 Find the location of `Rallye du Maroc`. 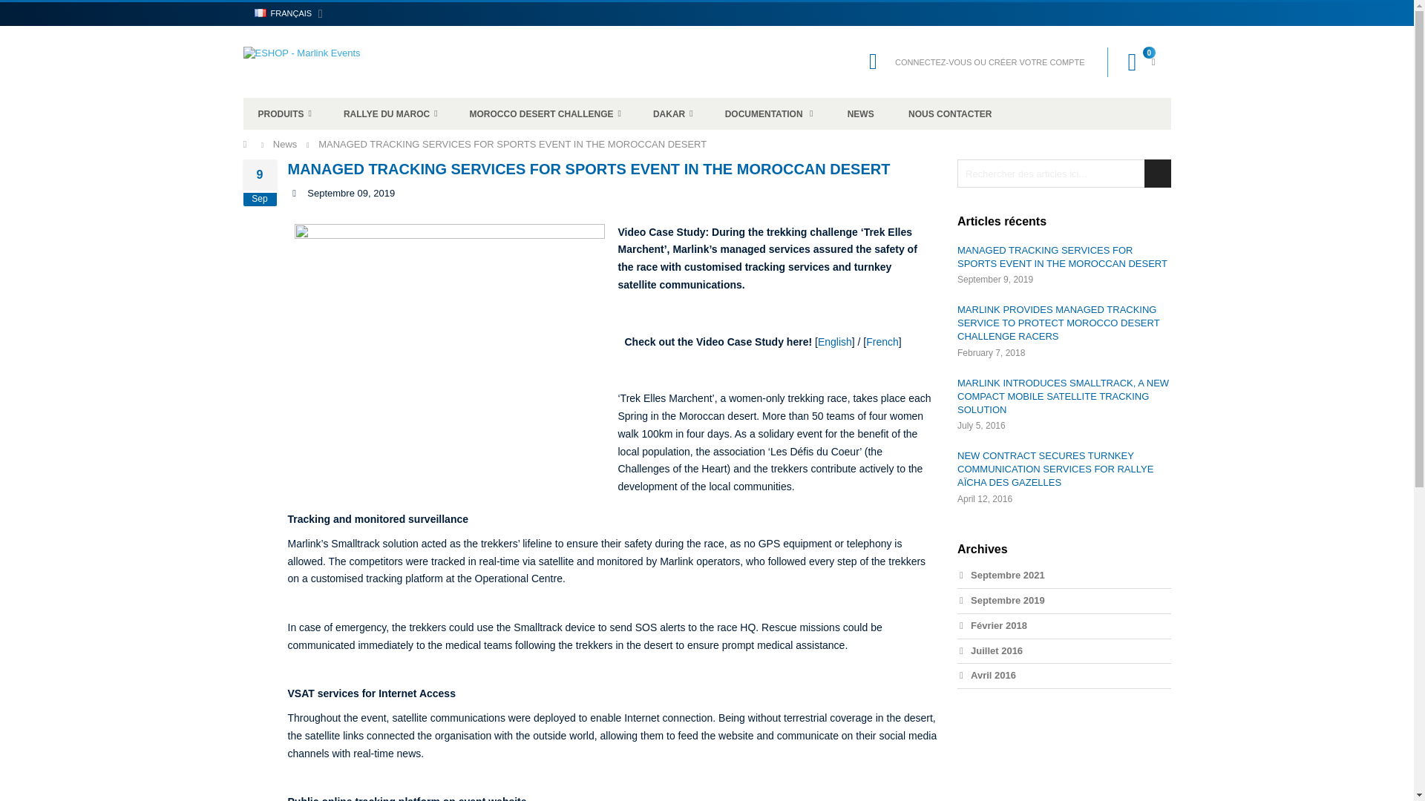

Rallye du Maroc is located at coordinates (390, 113).